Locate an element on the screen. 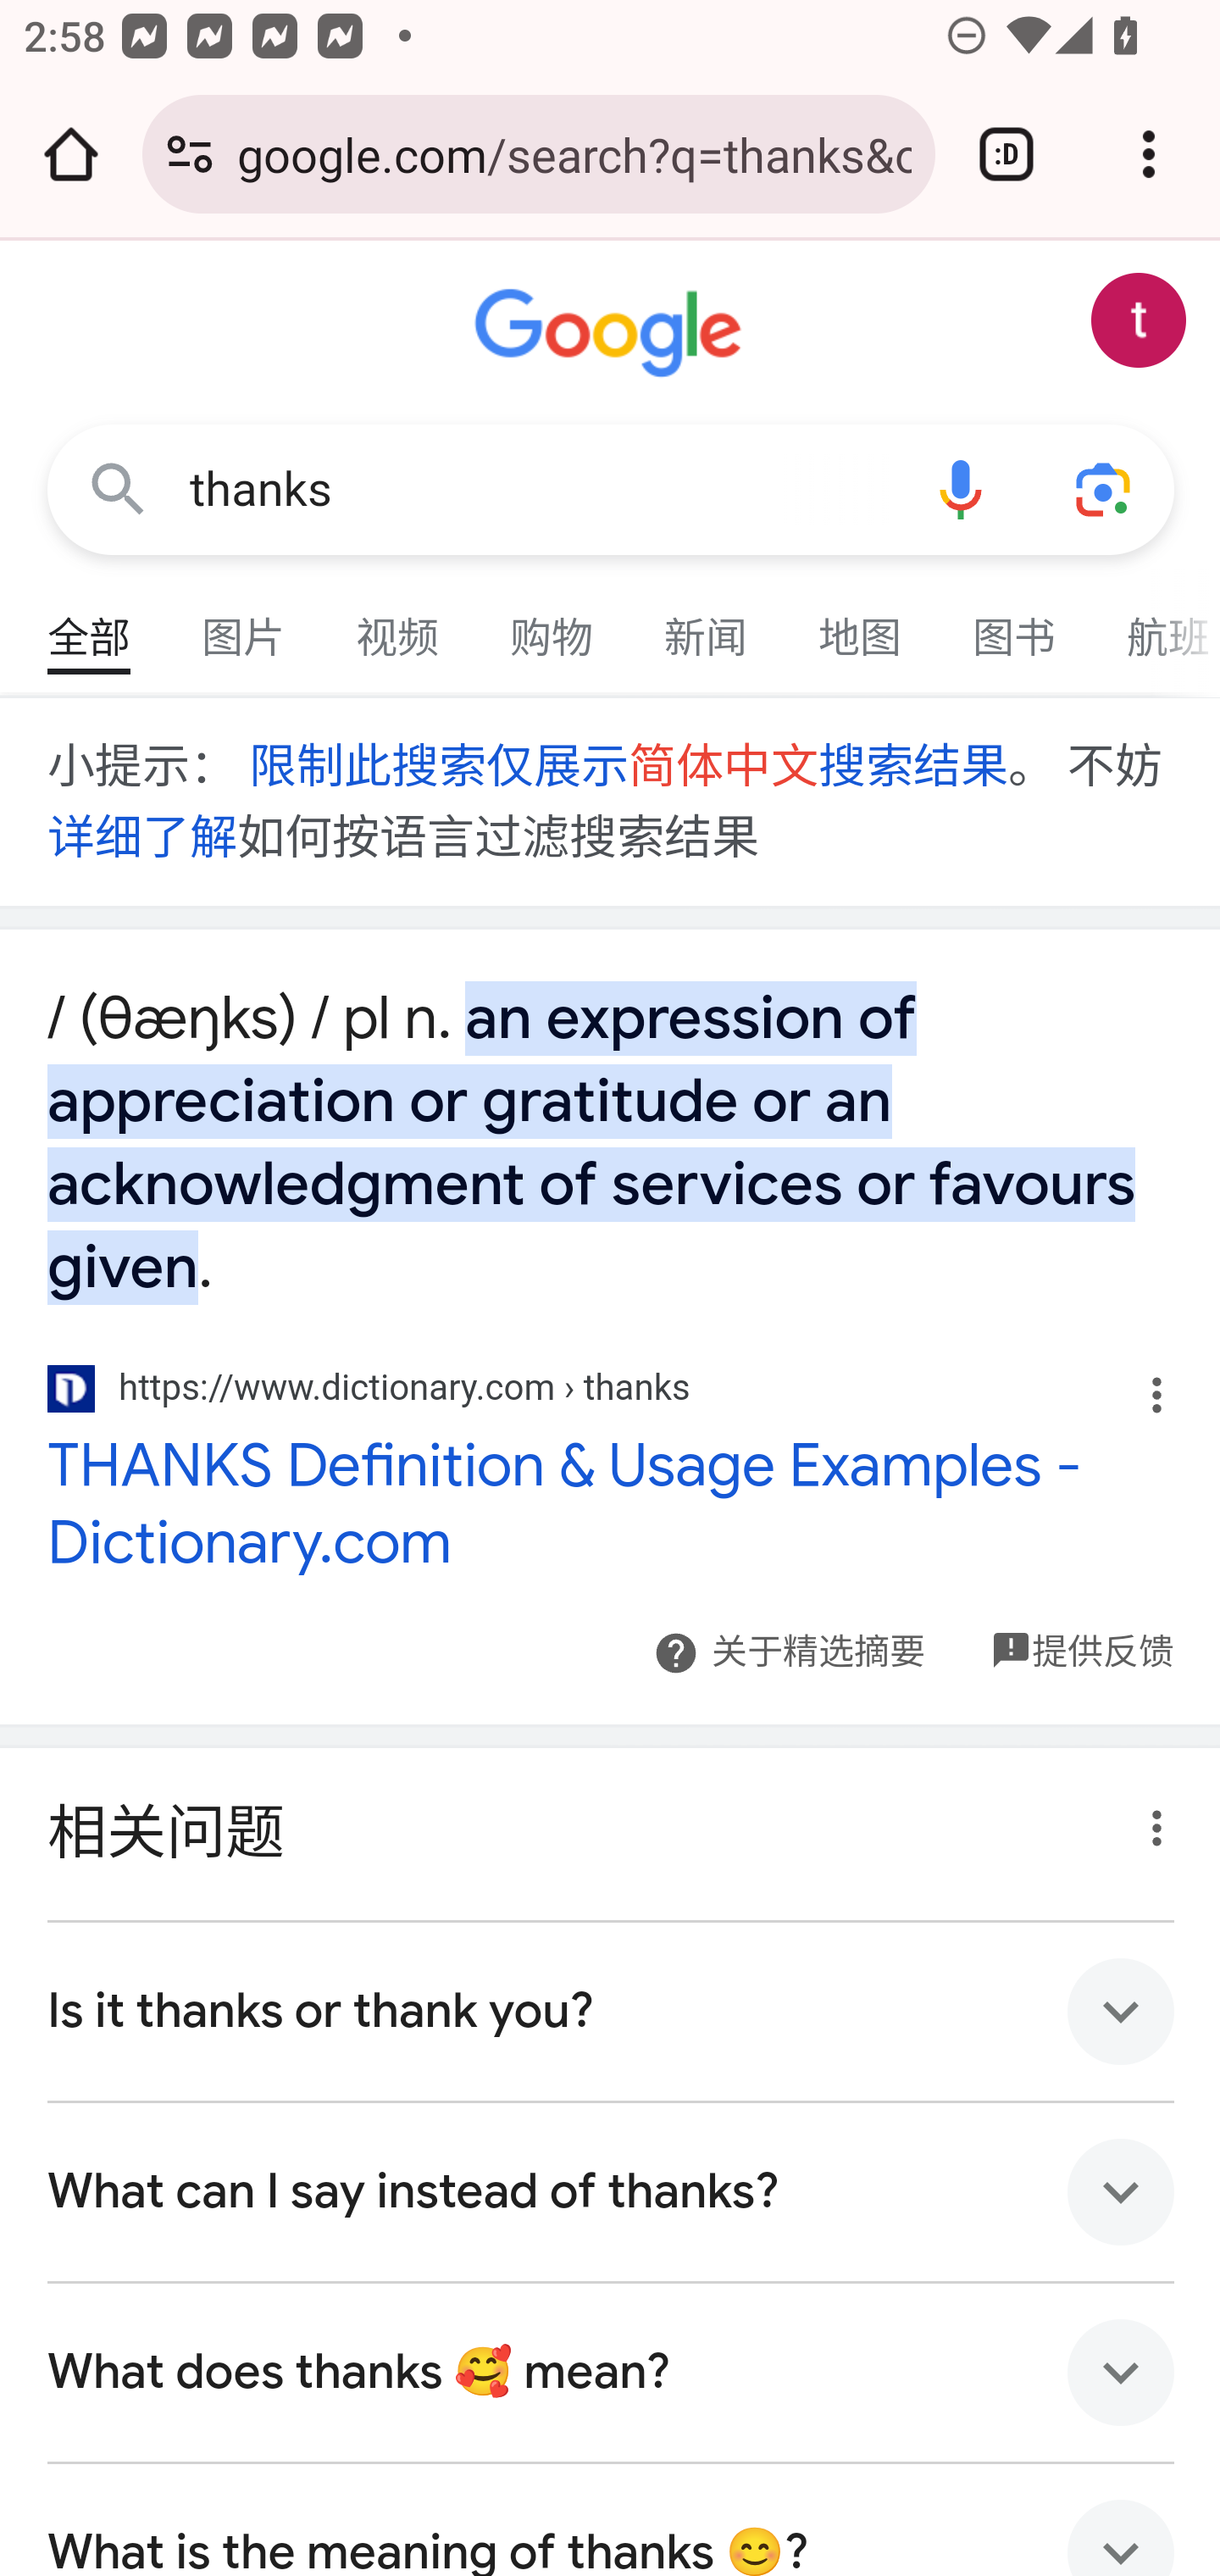 The image size is (1220, 2576). 视频 is located at coordinates (398, 622).